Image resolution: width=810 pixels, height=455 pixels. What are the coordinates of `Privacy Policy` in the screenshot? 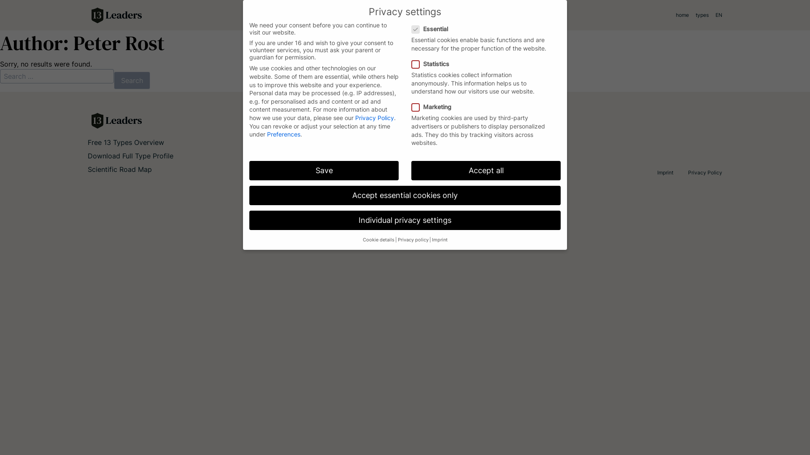 It's located at (705, 173).